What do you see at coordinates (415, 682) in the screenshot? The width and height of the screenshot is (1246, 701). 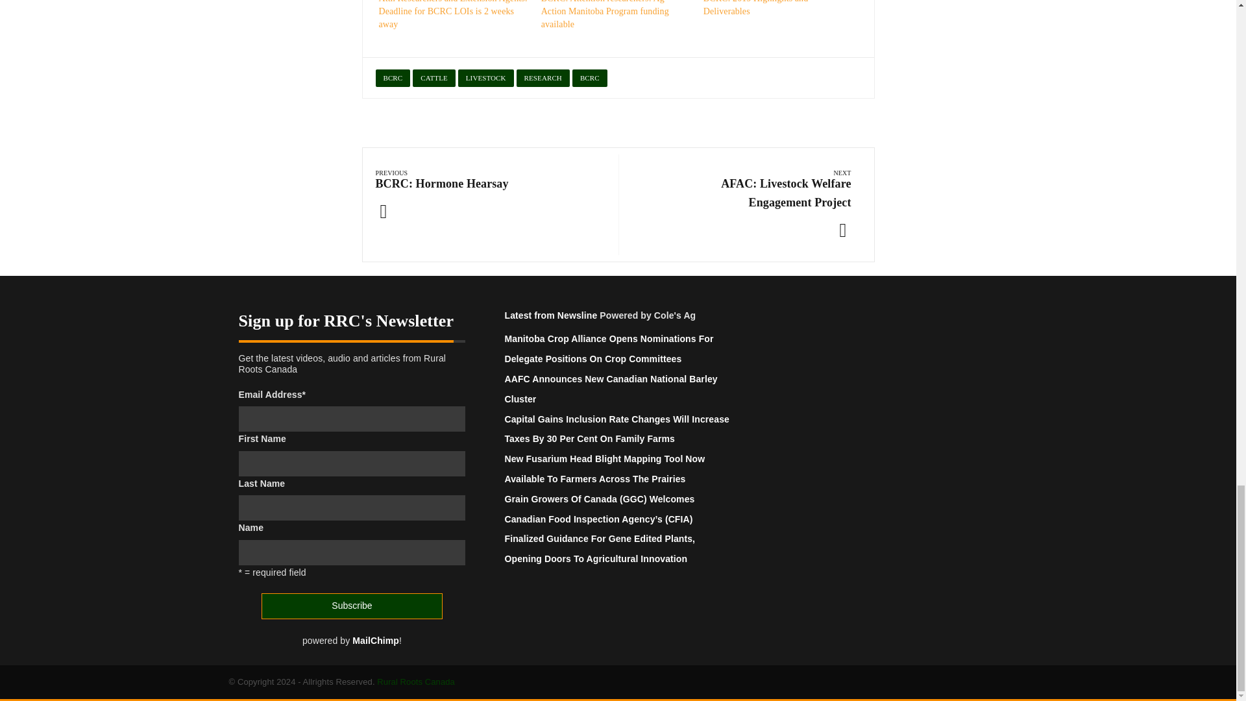 I see `Amplifying Canadian Agriculture` at bounding box center [415, 682].